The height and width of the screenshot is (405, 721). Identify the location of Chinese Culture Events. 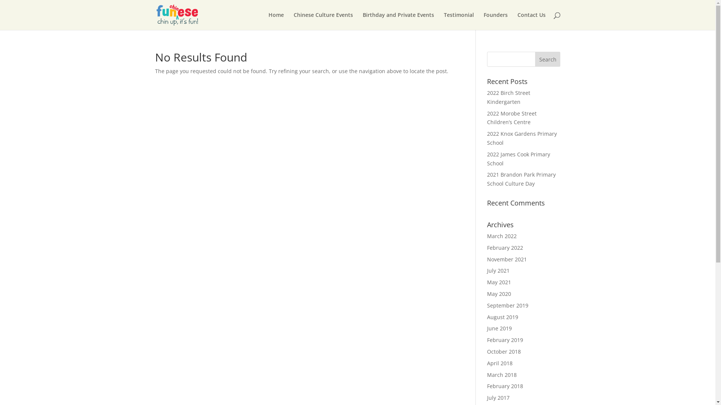
(323, 21).